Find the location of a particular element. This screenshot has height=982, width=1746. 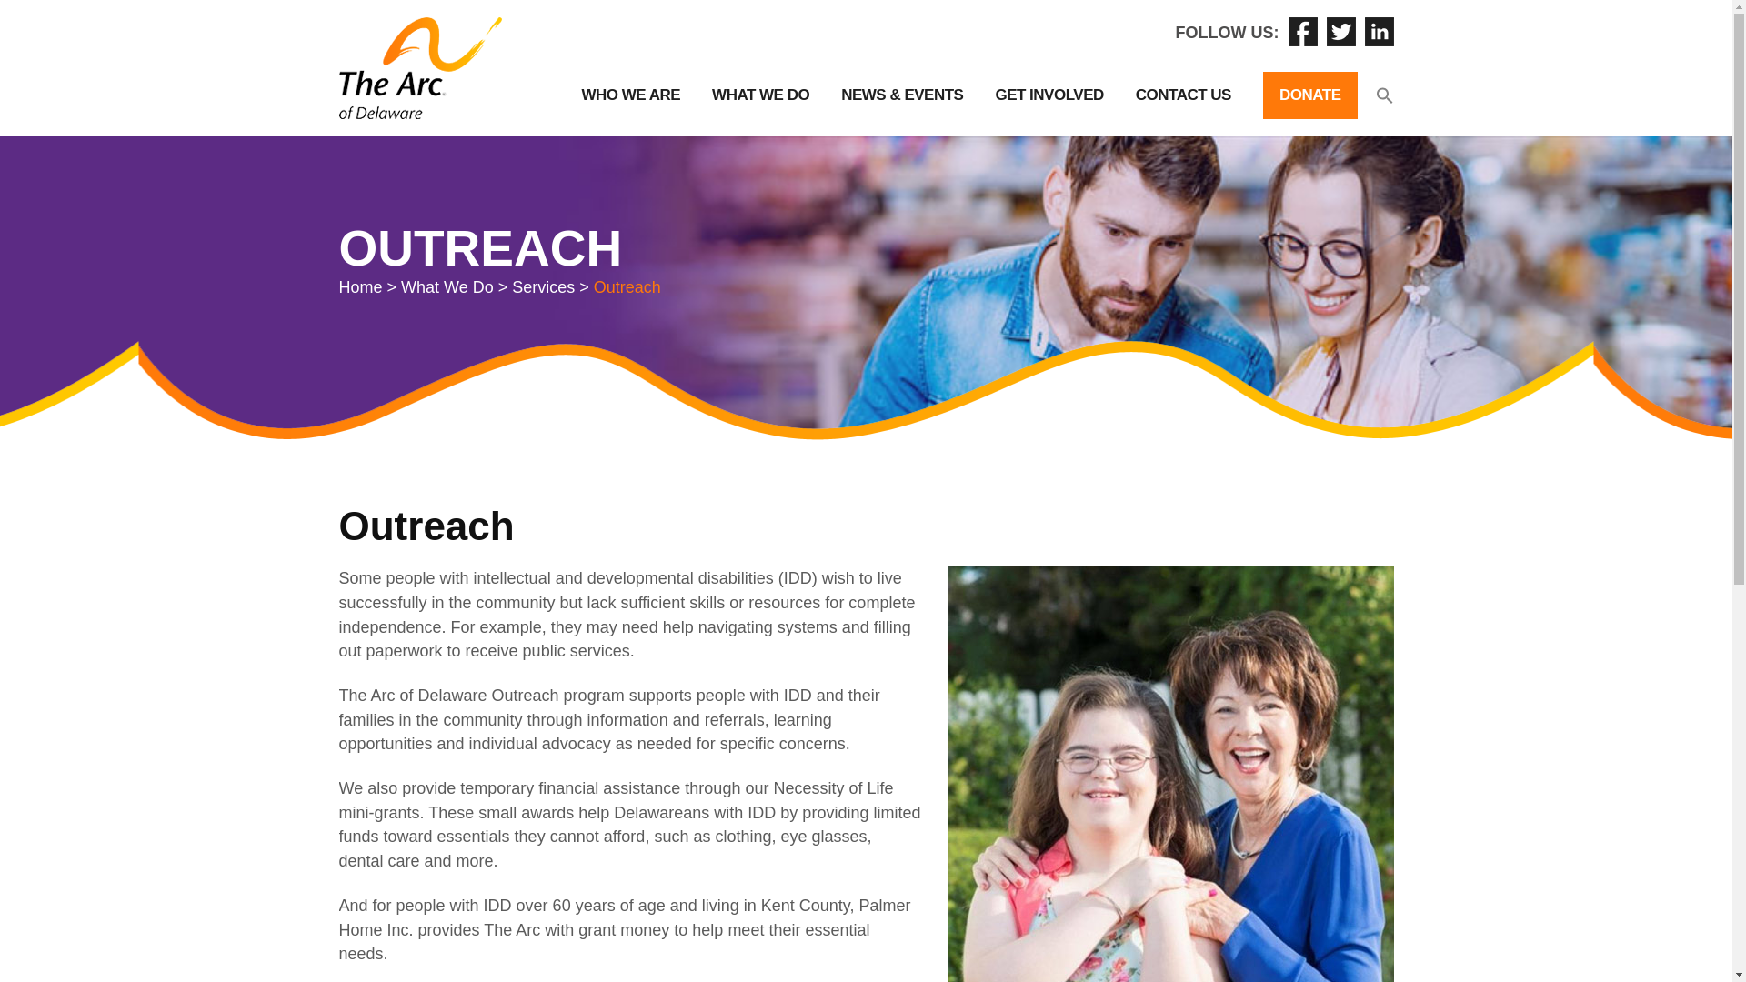

Go to What We Do. is located at coordinates (447, 287).